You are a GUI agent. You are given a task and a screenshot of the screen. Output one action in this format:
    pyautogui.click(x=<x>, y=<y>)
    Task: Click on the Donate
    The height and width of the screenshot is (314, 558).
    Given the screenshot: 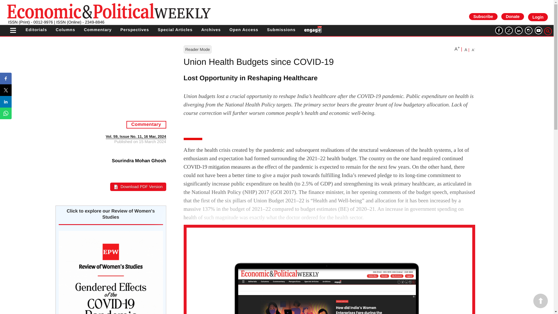 What is the action you would take?
    pyautogui.click(x=512, y=16)
    